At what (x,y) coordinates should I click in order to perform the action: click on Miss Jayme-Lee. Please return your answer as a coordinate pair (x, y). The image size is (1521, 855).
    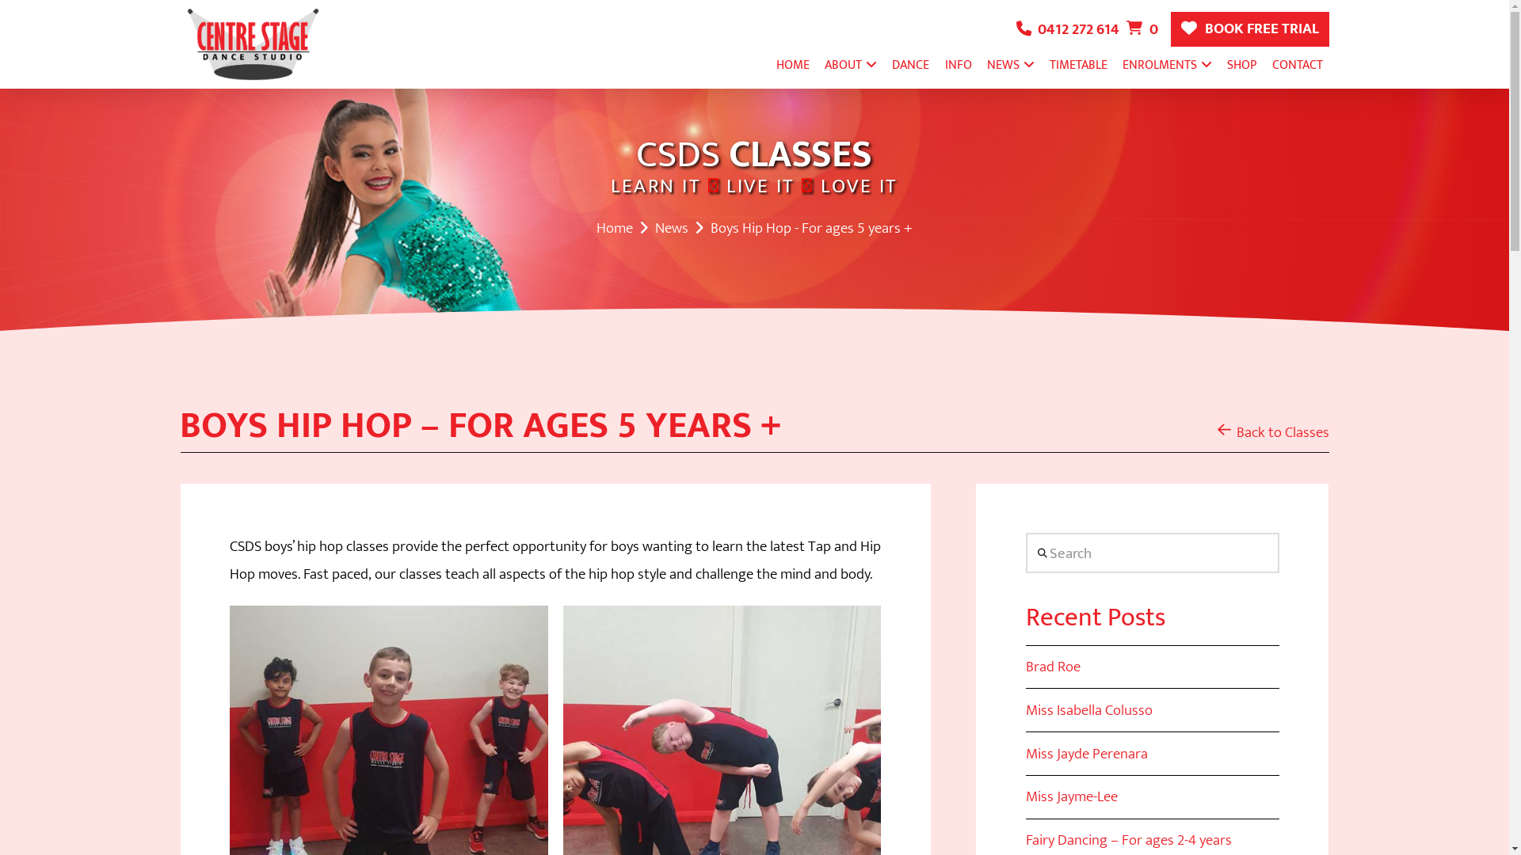
    Looking at the image, I should click on (1072, 796).